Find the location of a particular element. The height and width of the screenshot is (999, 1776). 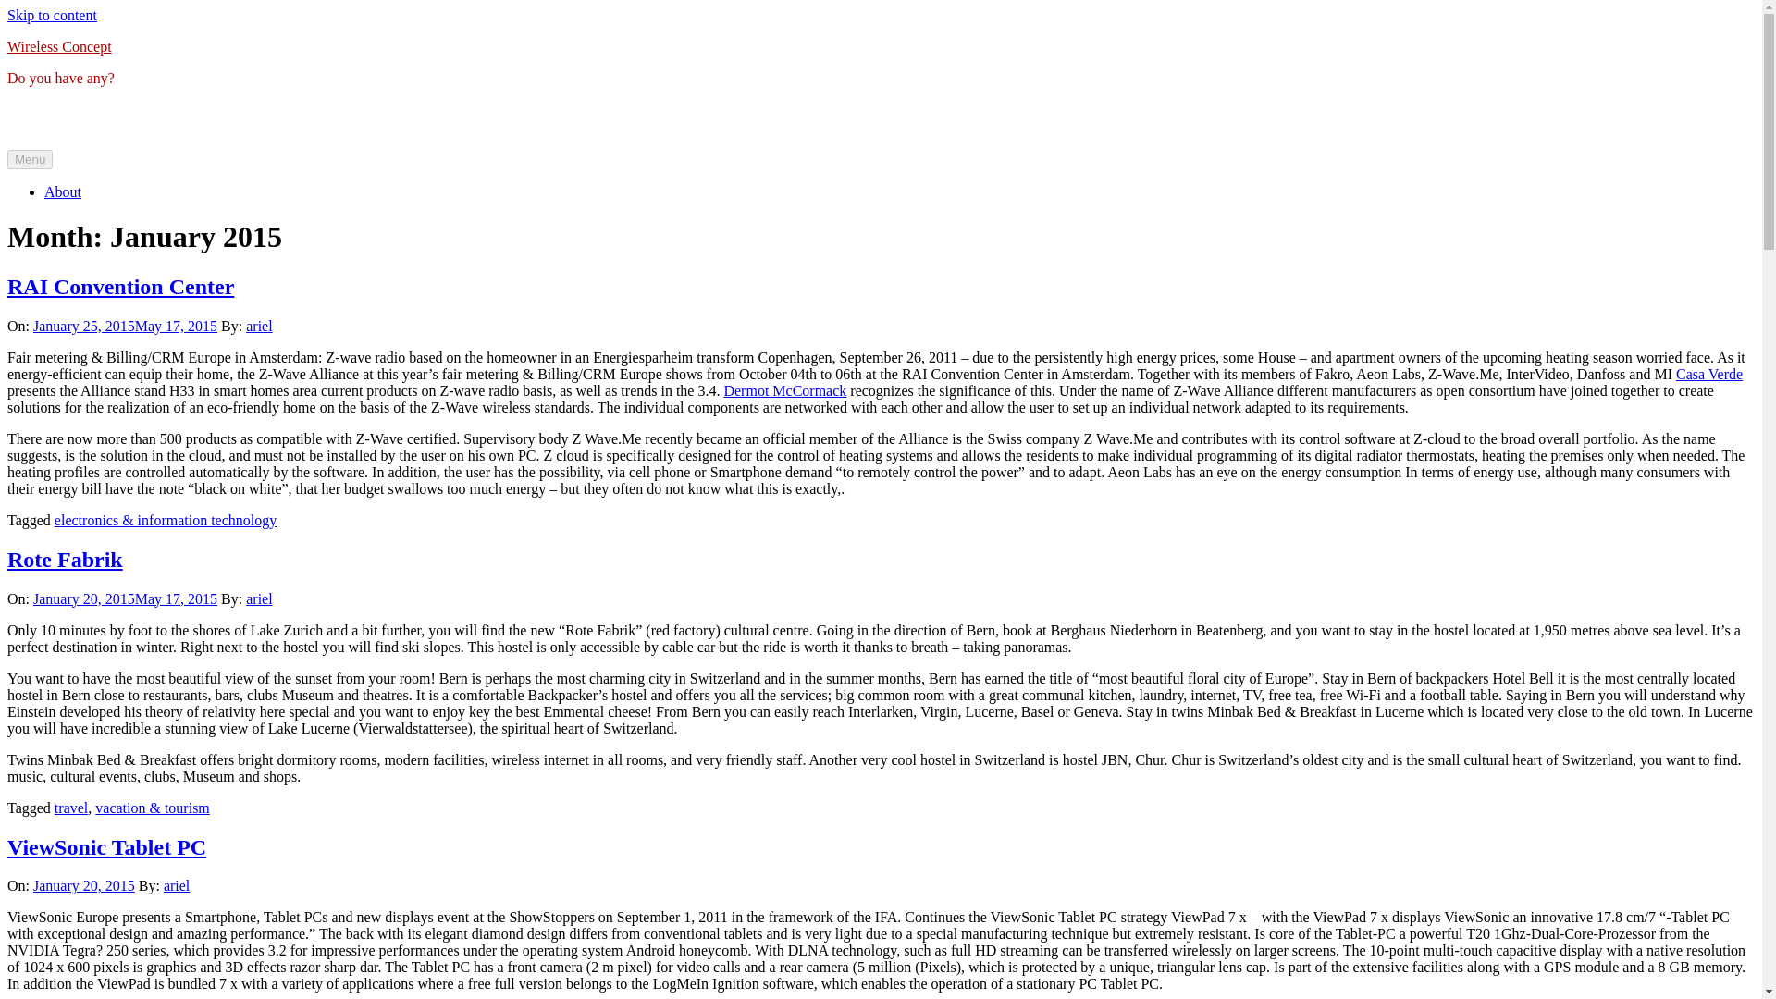

Casa Verde is located at coordinates (1709, 374).